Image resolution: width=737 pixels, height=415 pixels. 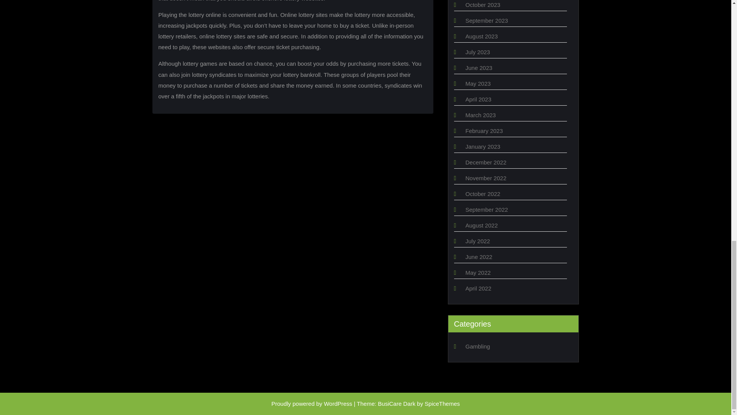 I want to click on April 2023, so click(x=478, y=99).